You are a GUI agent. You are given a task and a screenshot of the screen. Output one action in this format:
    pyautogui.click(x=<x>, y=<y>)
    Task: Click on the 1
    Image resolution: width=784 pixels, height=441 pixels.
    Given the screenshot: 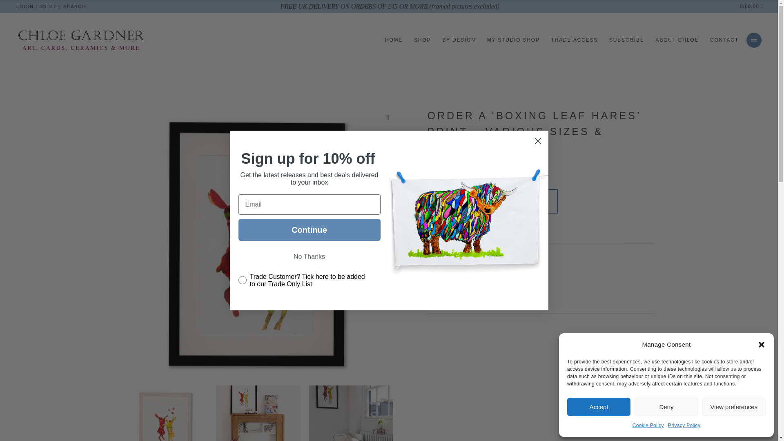 What is the action you would take?
    pyautogui.click(x=437, y=201)
    